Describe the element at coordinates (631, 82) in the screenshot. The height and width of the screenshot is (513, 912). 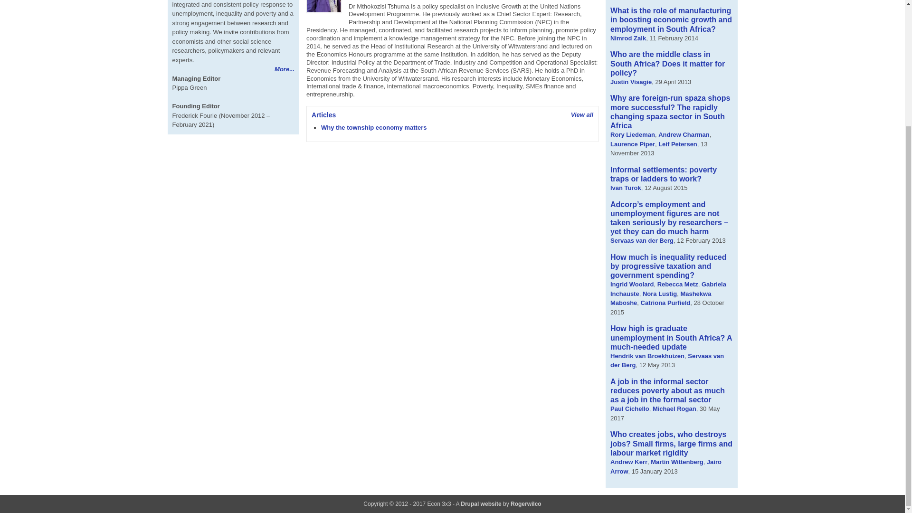
I see `Justin Visagie` at that location.